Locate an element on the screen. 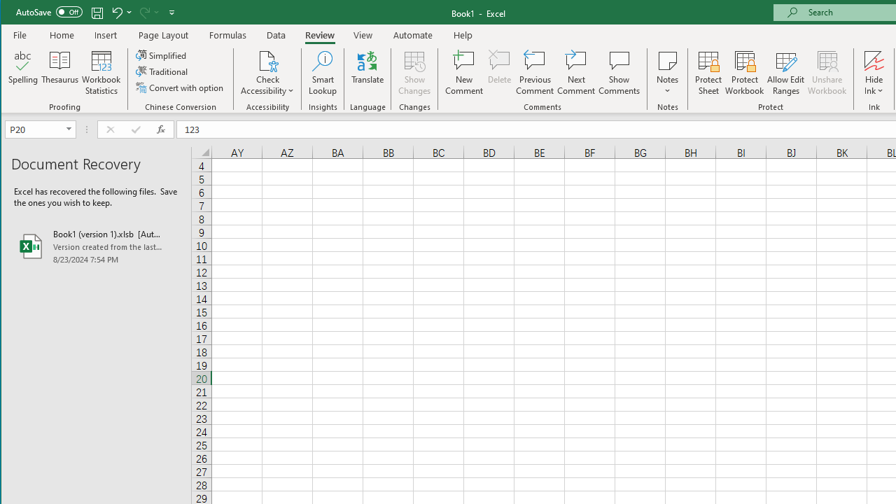 The width and height of the screenshot is (896, 504). Show Changes is located at coordinates (414, 73).